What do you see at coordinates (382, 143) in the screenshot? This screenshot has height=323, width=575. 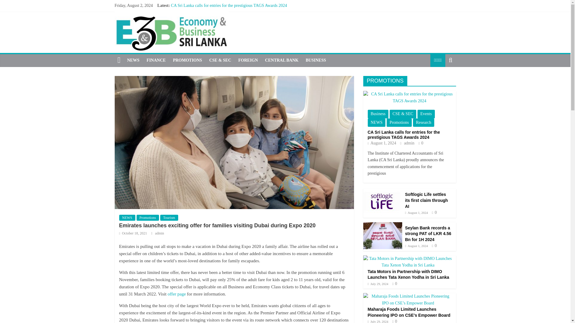 I see `August 1, 2024` at bounding box center [382, 143].